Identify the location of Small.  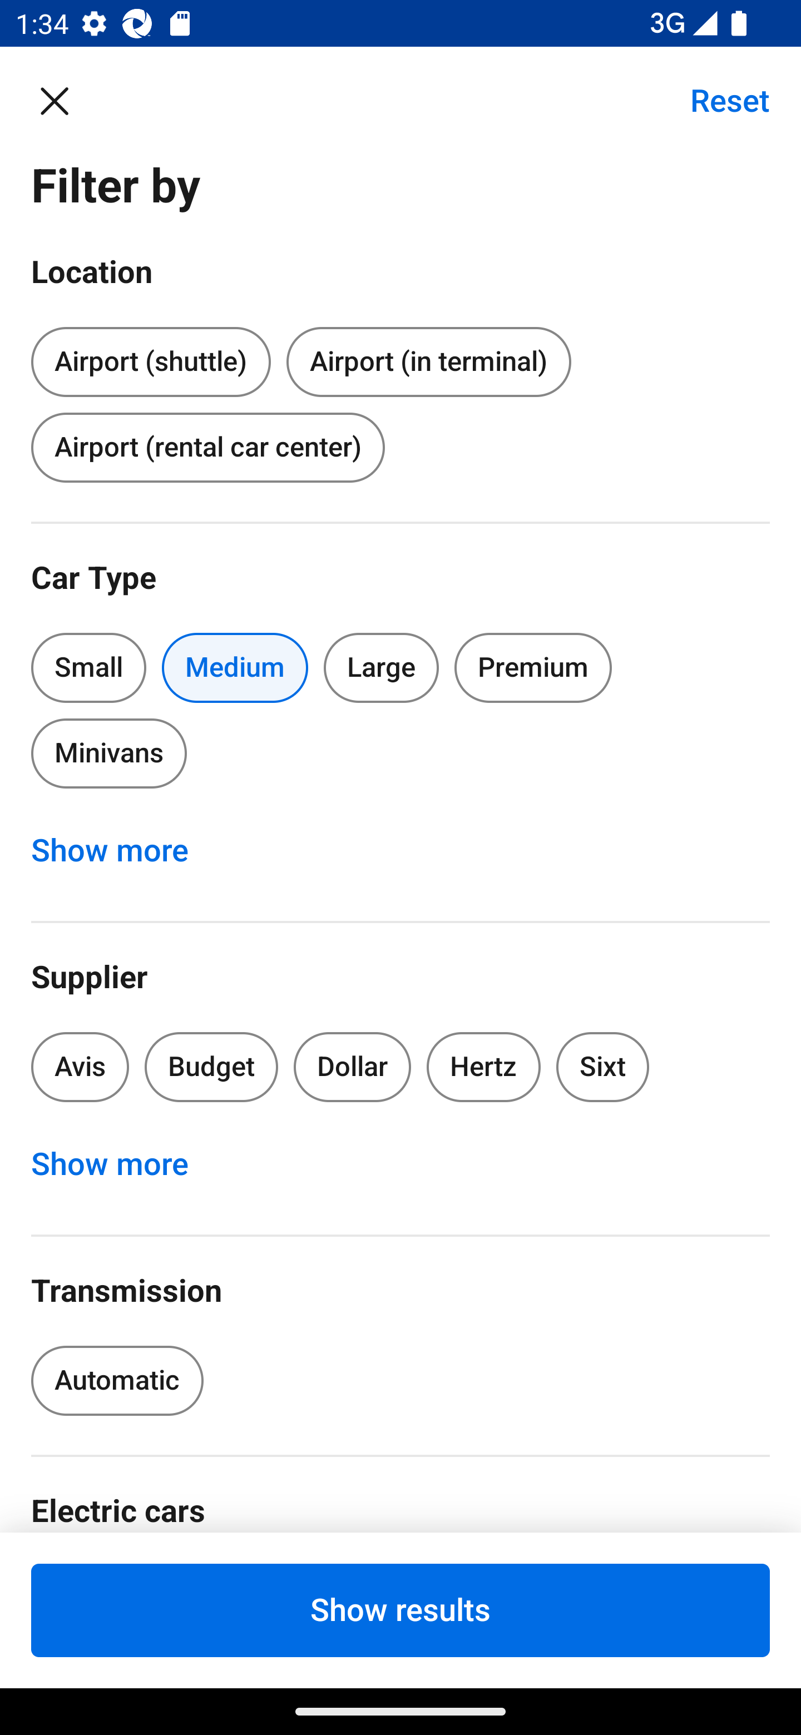
(89, 667).